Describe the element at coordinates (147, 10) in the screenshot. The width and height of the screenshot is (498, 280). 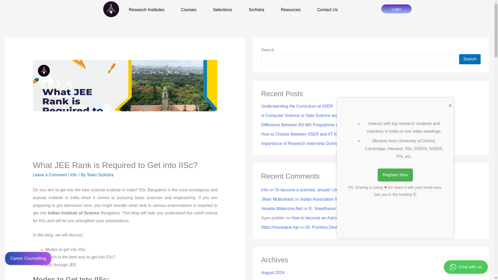
I see `Research Institutes` at that location.